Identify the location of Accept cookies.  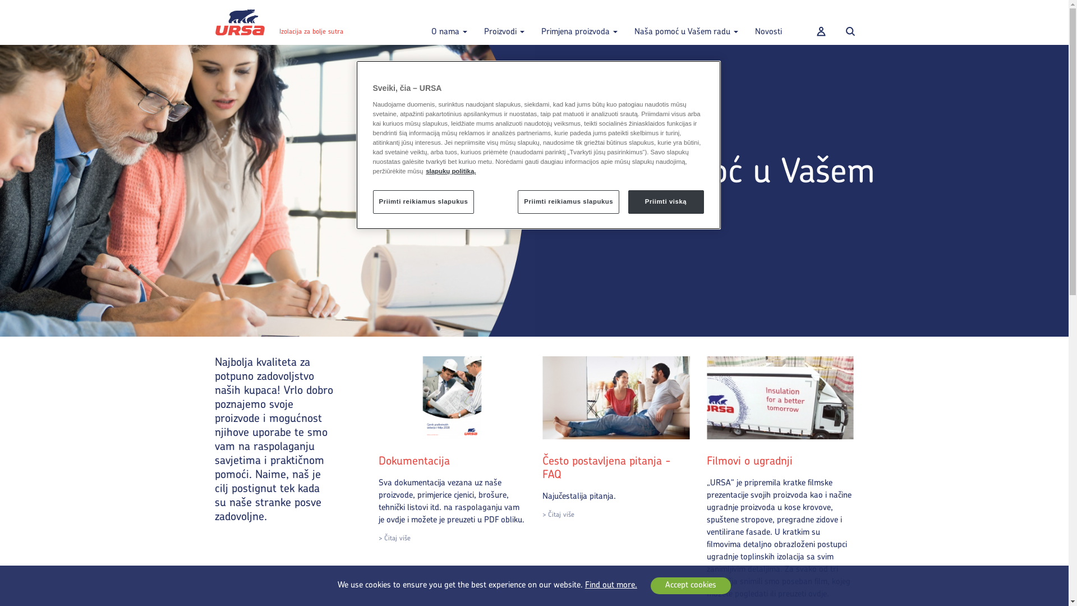
(691, 586).